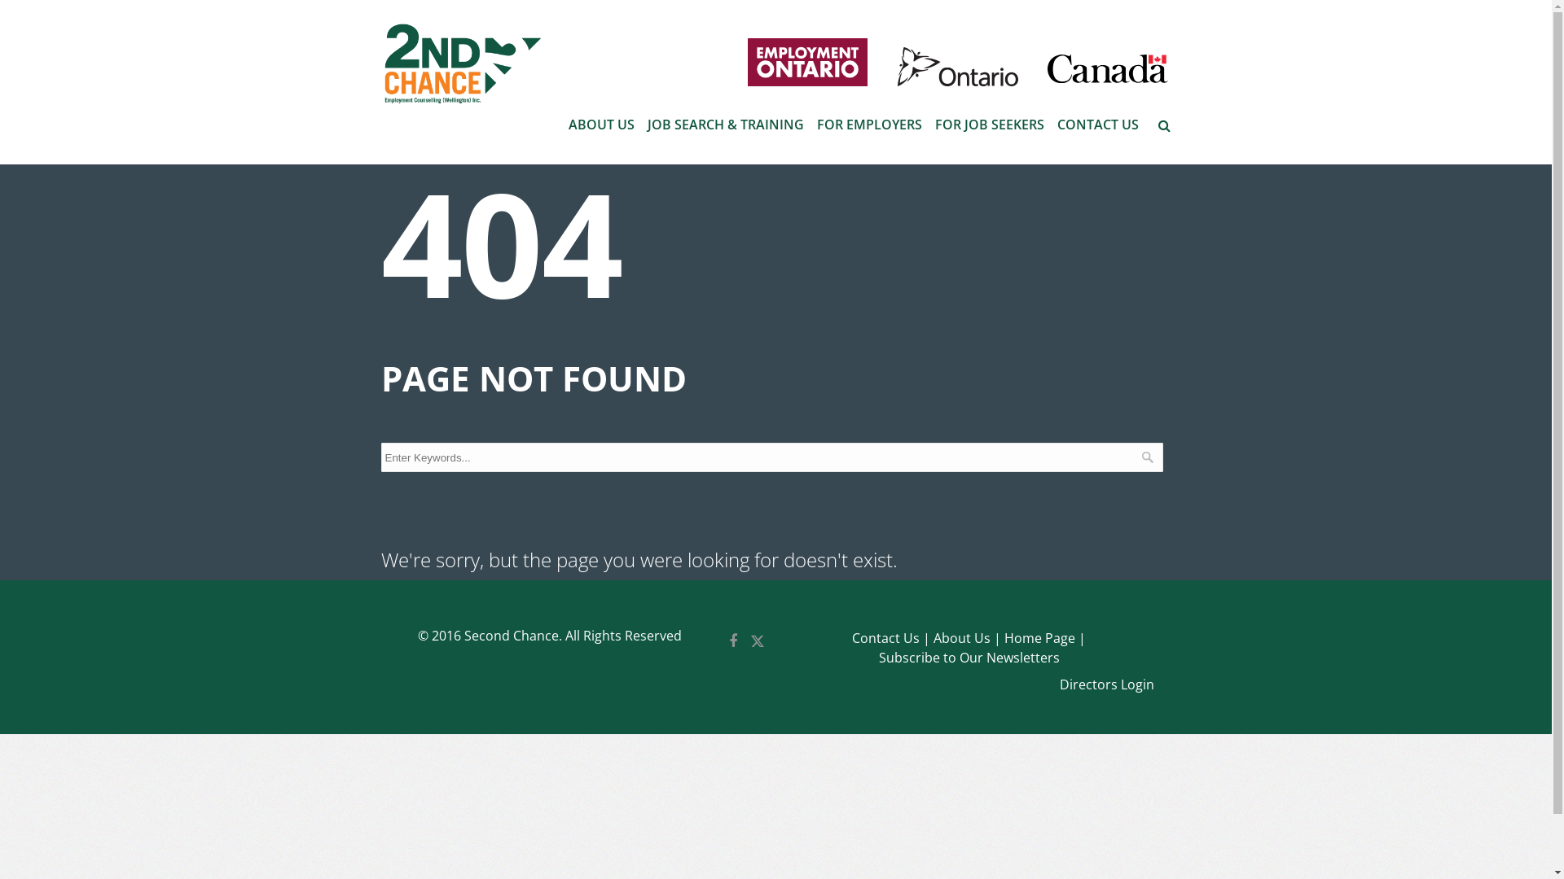 The height and width of the screenshot is (879, 1564). What do you see at coordinates (725, 125) in the screenshot?
I see `JOB SEARCH & TRAINING` at bounding box center [725, 125].